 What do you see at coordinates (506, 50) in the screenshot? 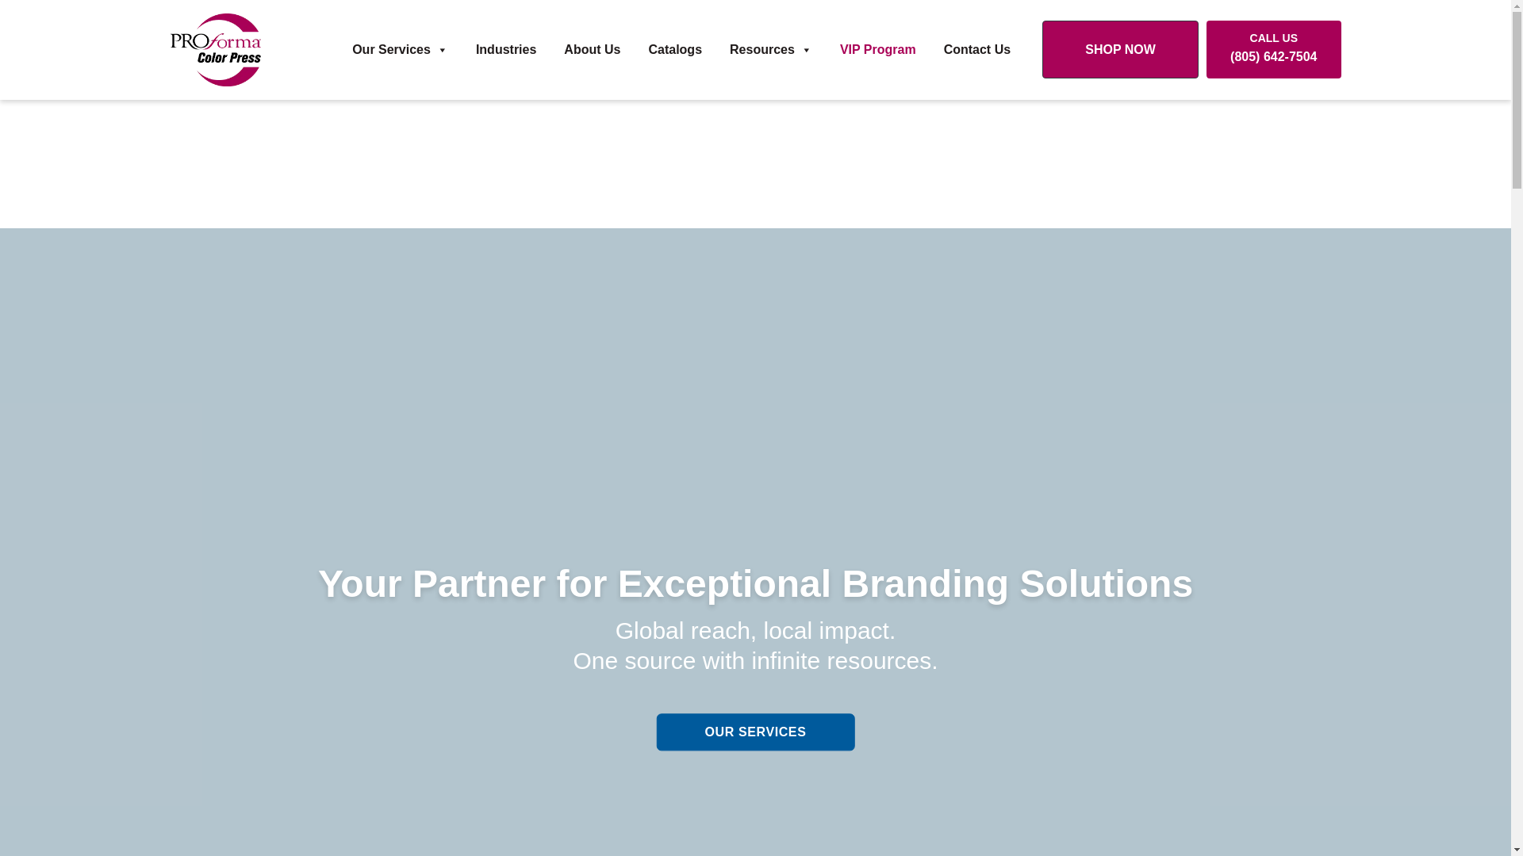
I see `Industries` at bounding box center [506, 50].